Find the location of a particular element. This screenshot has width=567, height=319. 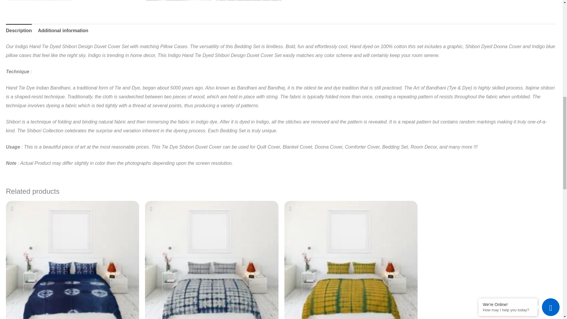

P1 Trade Star Exports is located at coordinates (72, 260).